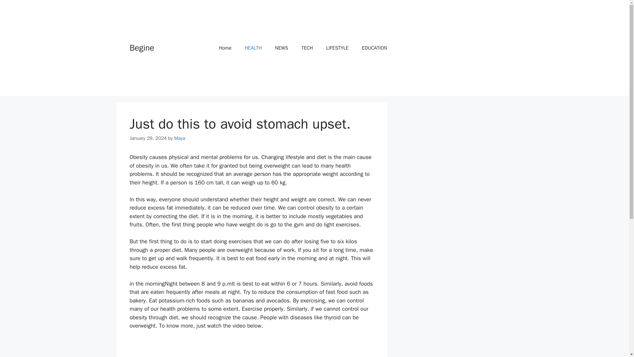 Image resolution: width=634 pixels, height=357 pixels. Describe the element at coordinates (180, 138) in the screenshot. I see `View all posts by Maya` at that location.